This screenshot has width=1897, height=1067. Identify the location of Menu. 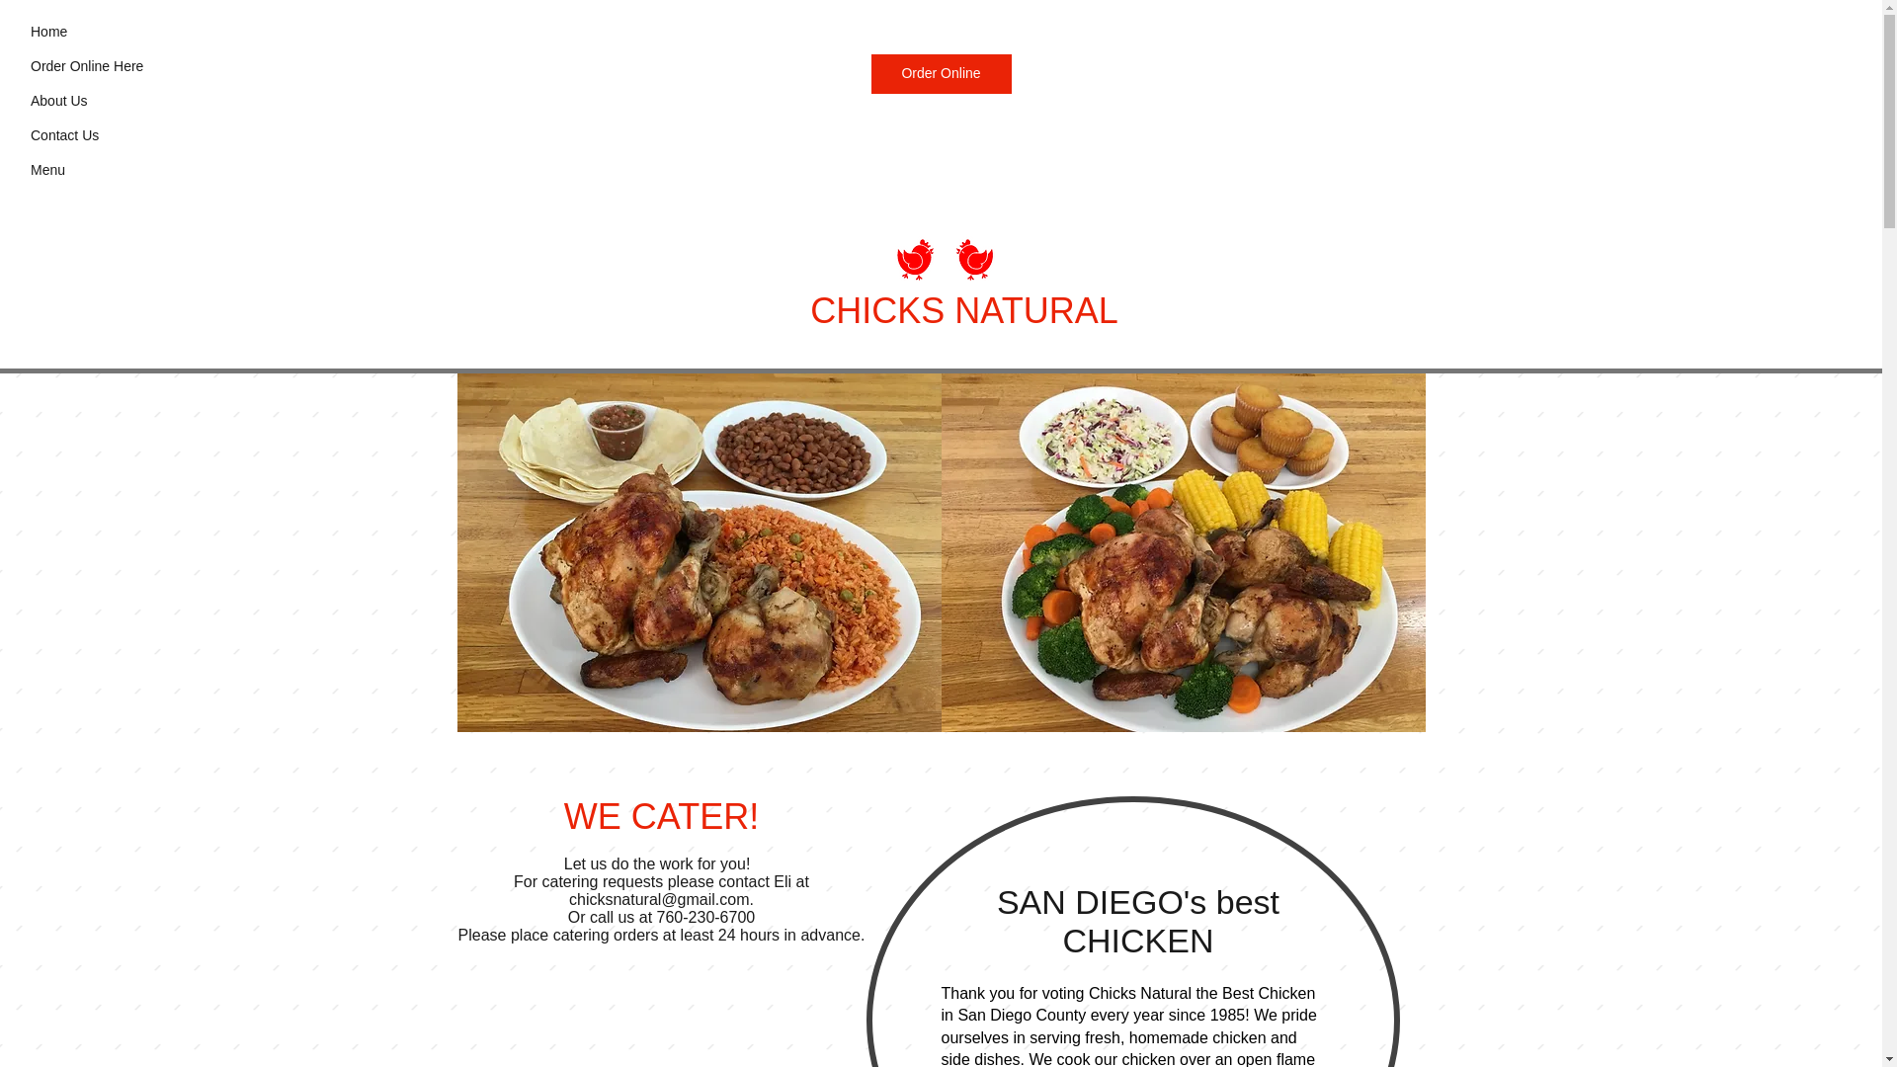
(47, 169).